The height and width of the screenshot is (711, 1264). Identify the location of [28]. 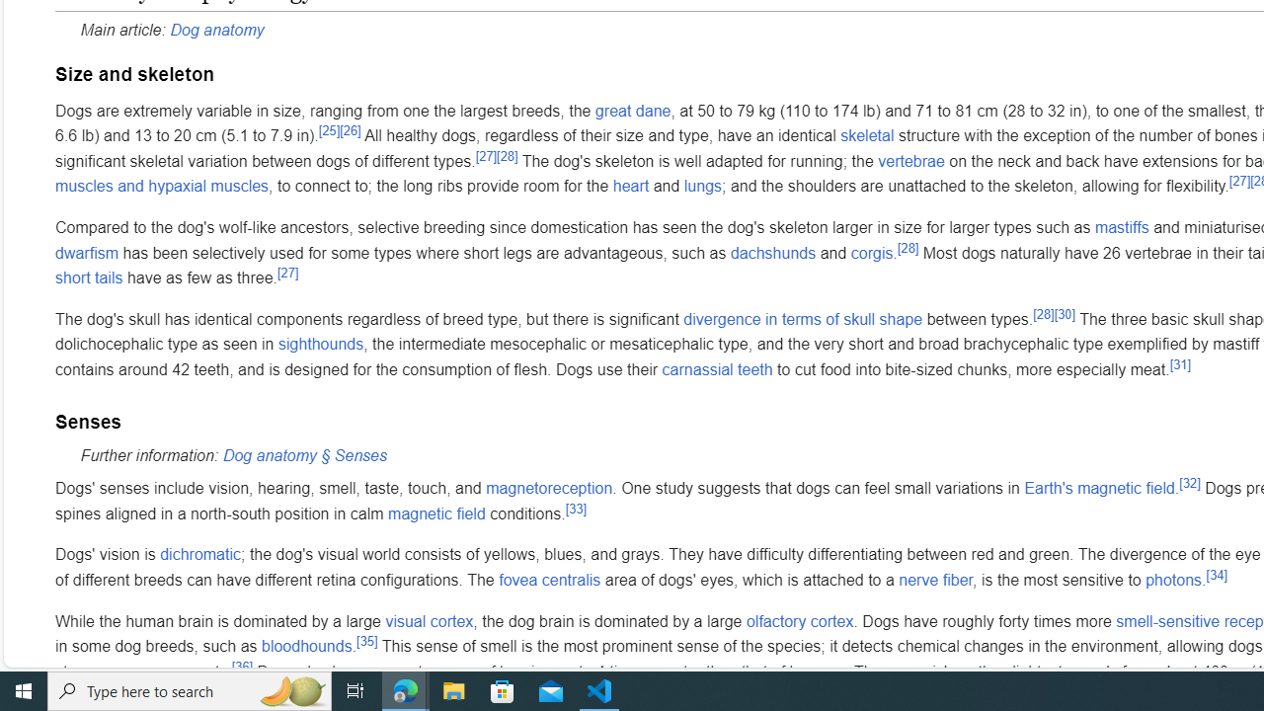
(1043, 314).